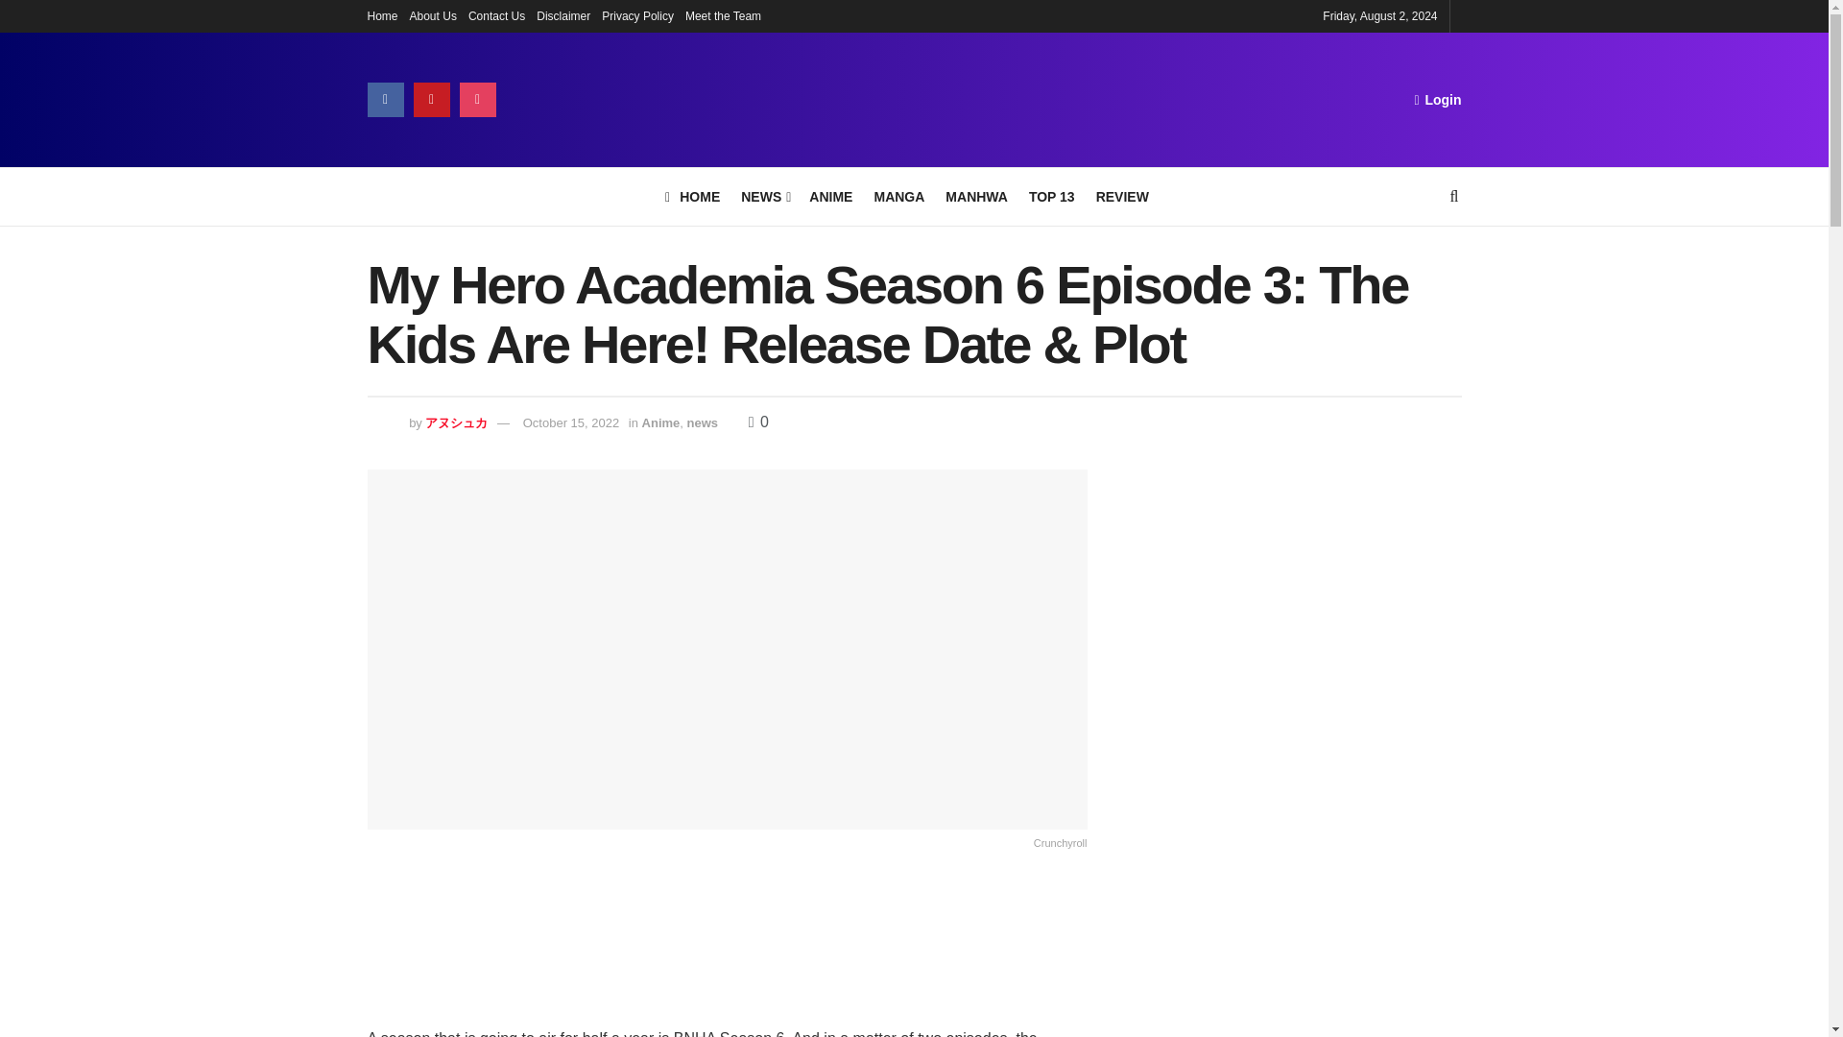  What do you see at coordinates (433, 15) in the screenshot?
I see `About Us` at bounding box center [433, 15].